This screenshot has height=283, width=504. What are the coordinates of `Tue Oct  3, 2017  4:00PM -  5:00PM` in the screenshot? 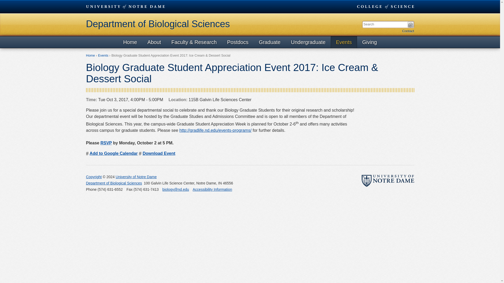 It's located at (125, 100).